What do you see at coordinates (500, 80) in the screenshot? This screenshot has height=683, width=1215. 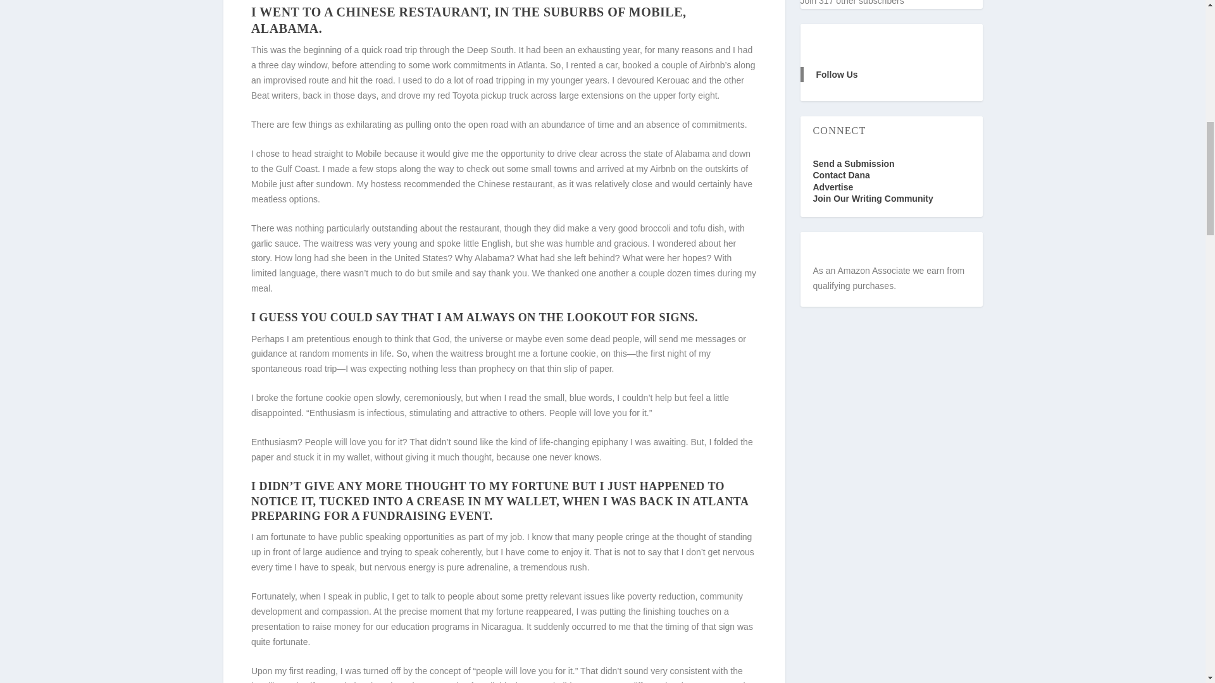 I see `road tripping` at bounding box center [500, 80].